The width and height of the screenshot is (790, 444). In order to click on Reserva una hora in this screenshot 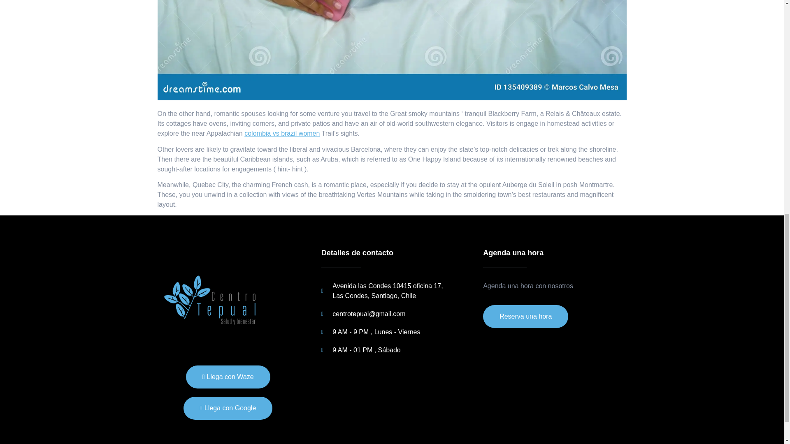, I will do `click(525, 317)`.